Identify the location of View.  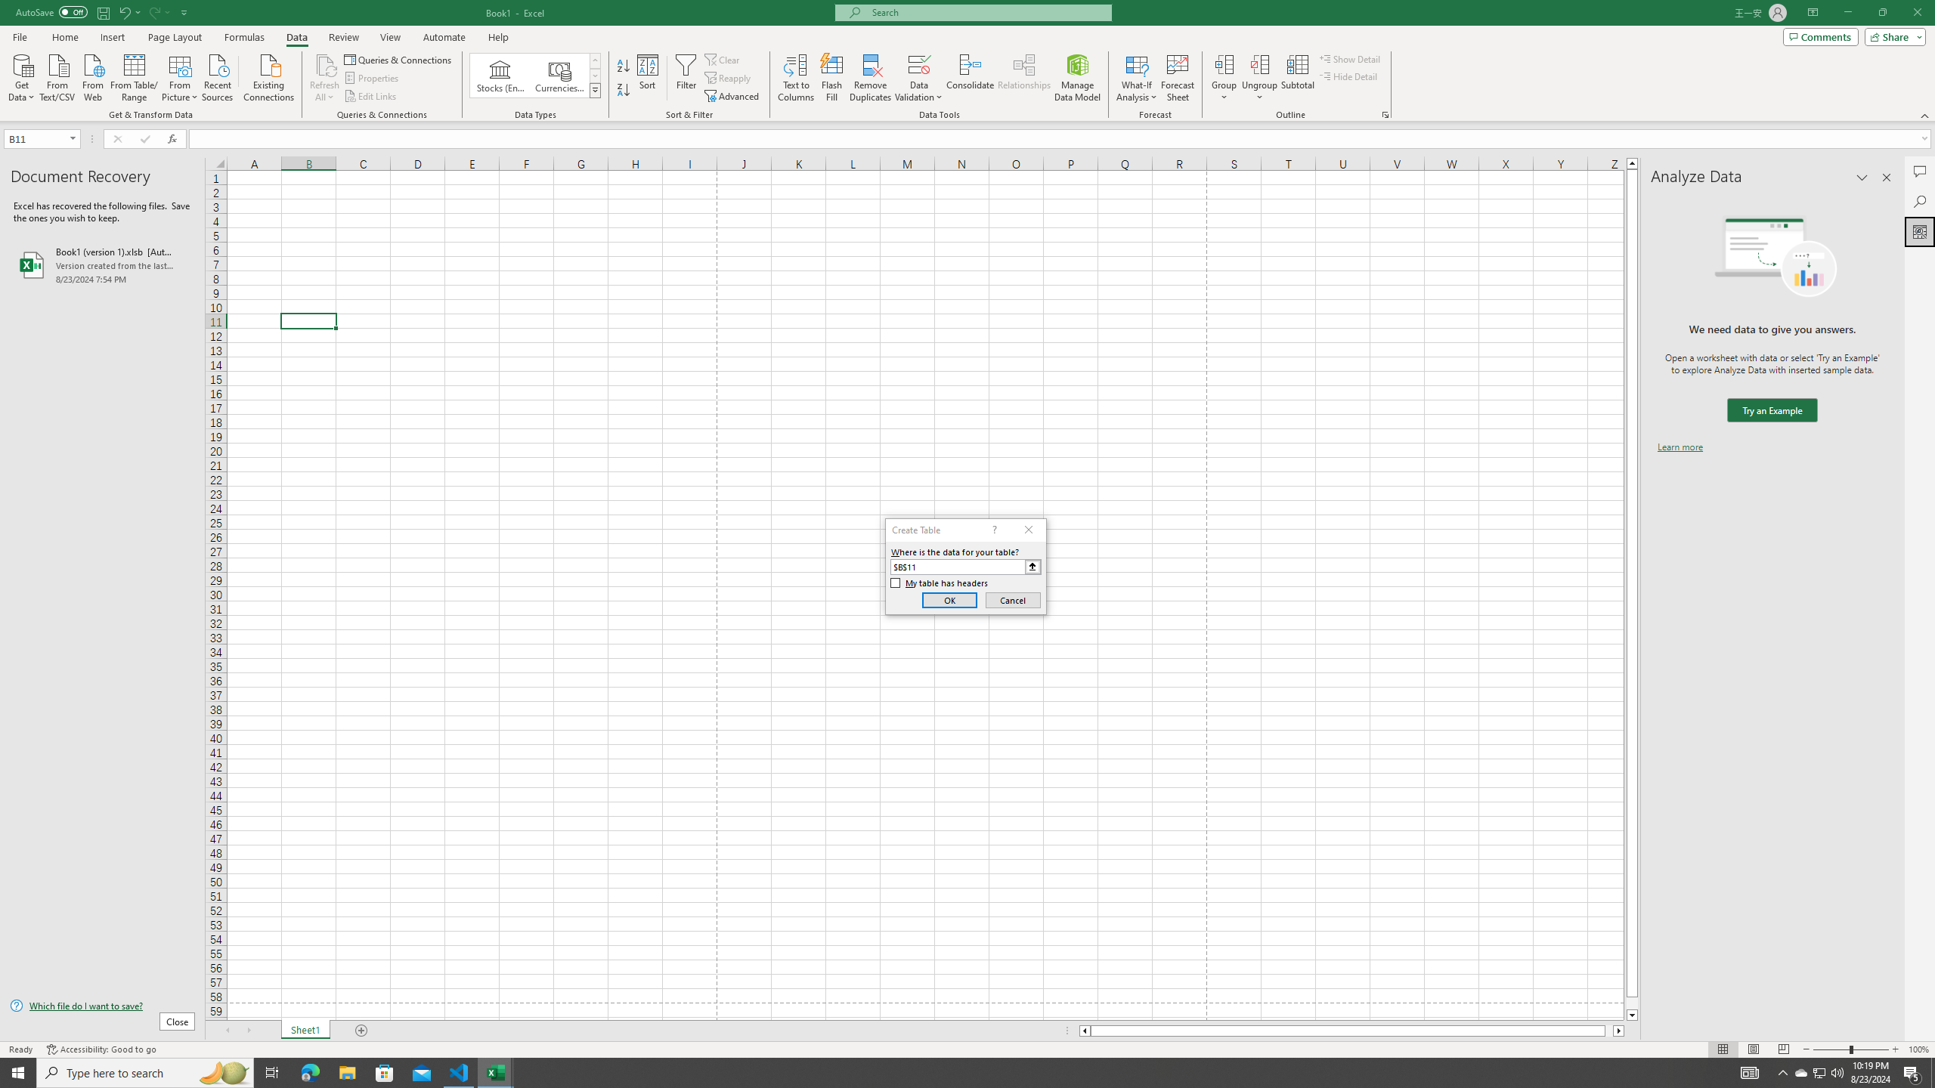
(389, 37).